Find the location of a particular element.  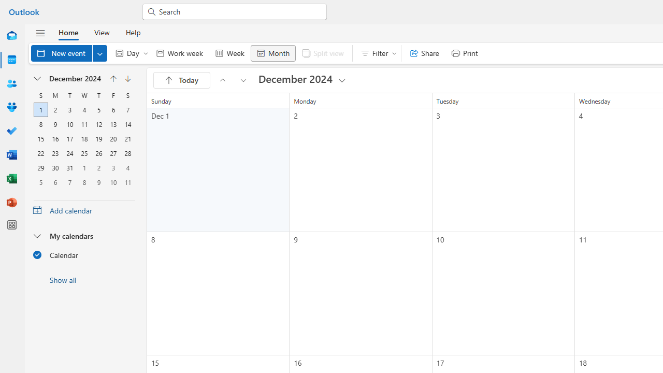

1, December, 2024 is located at coordinates (41, 110).